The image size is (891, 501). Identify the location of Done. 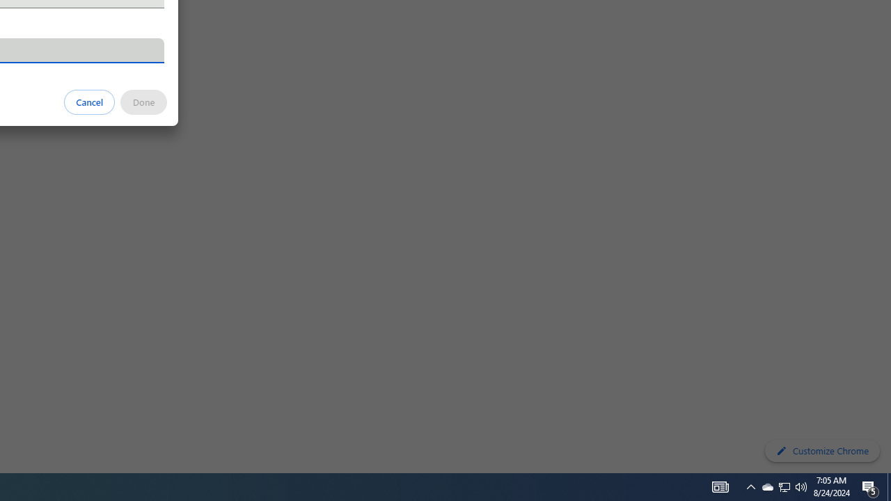
(143, 102).